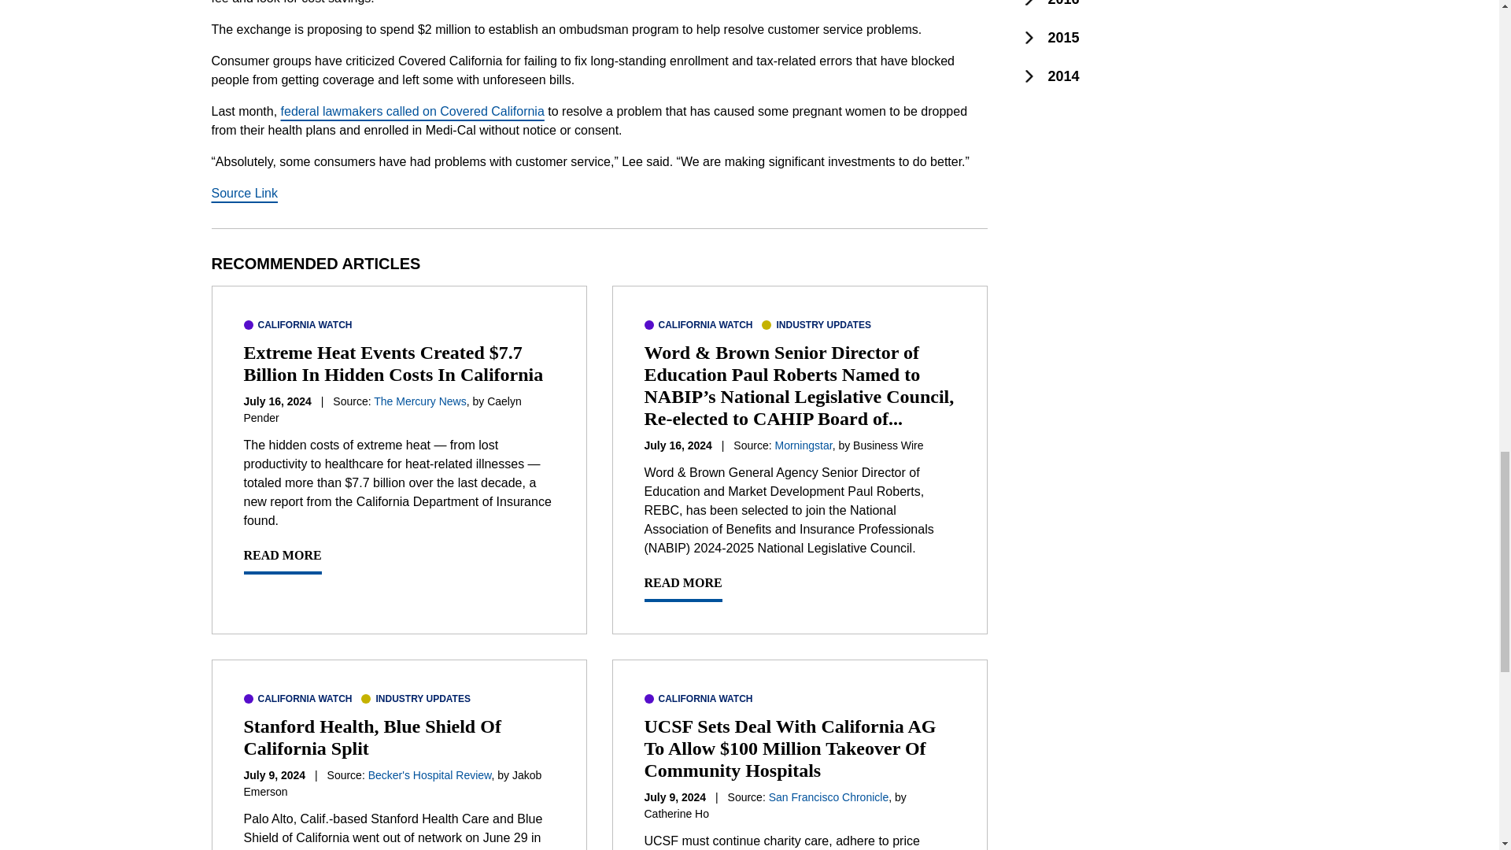 This screenshot has width=1511, height=850. I want to click on Becker's Hospital Review, so click(430, 774).